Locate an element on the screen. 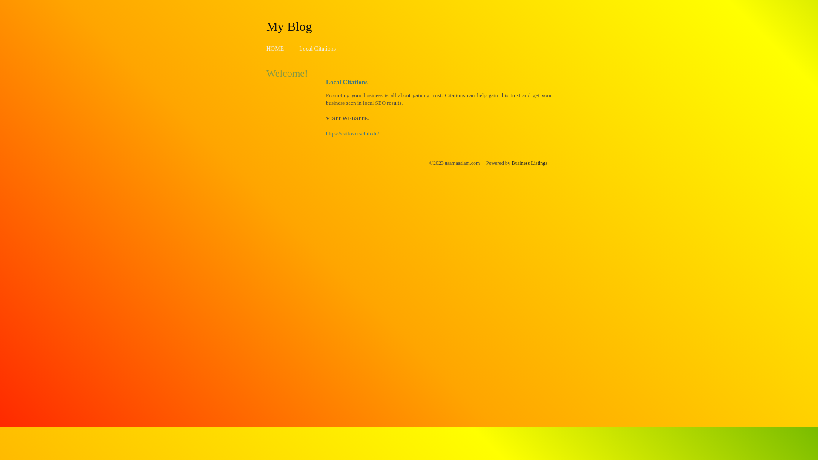  HOME is located at coordinates (275, 49).